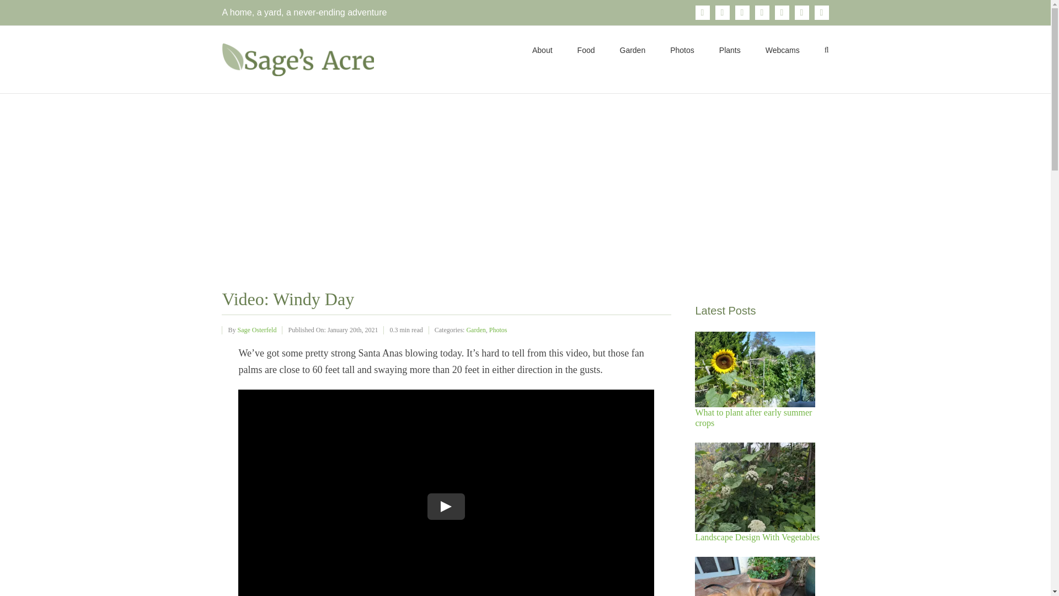 The height and width of the screenshot is (596, 1059). I want to click on Photos, so click(498, 329).